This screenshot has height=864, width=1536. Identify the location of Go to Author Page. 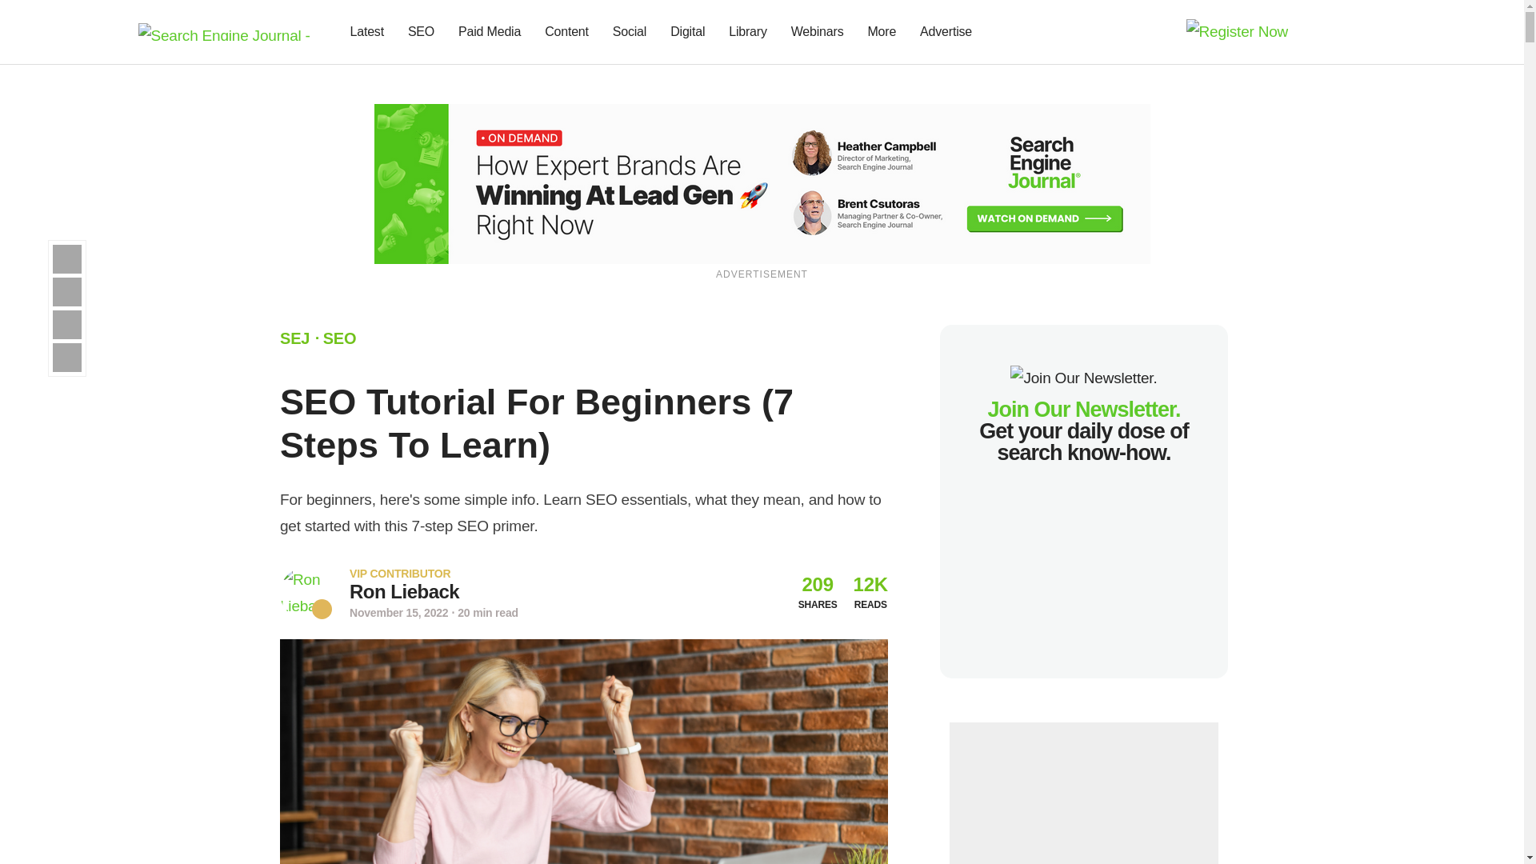
(306, 593).